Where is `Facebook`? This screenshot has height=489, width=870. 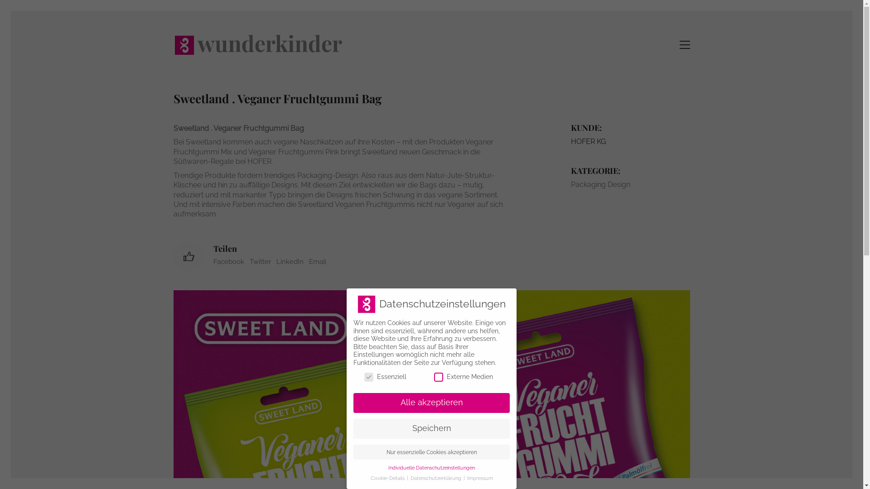
Facebook is located at coordinates (228, 262).